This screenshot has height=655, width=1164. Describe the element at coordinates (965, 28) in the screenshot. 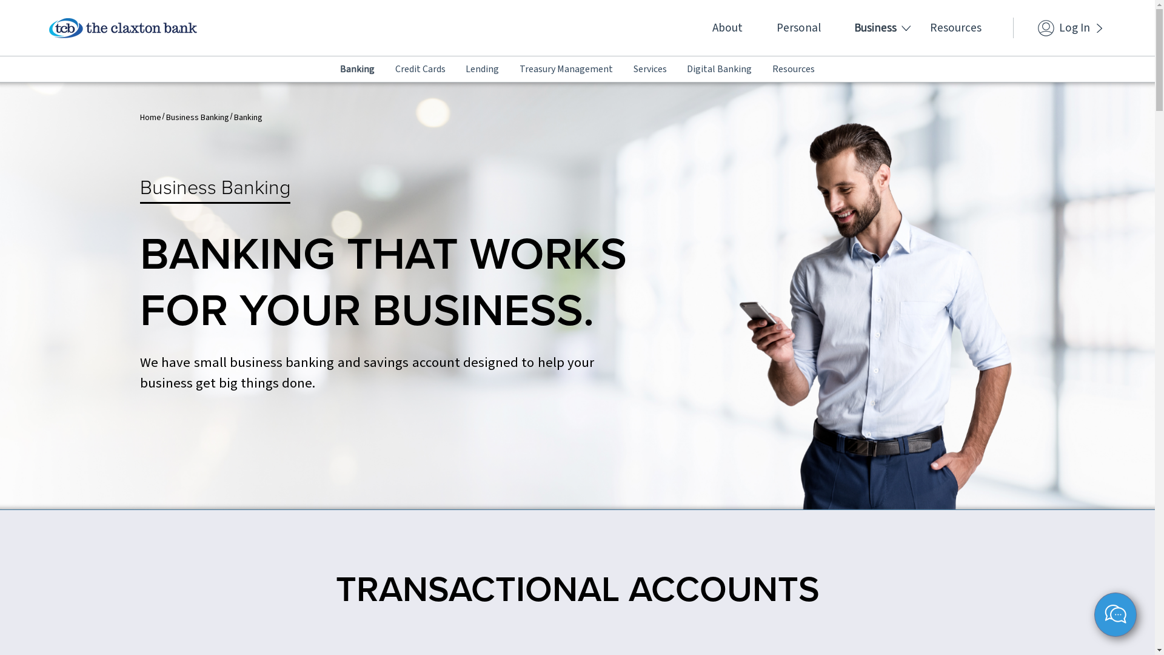

I see `Resources` at that location.